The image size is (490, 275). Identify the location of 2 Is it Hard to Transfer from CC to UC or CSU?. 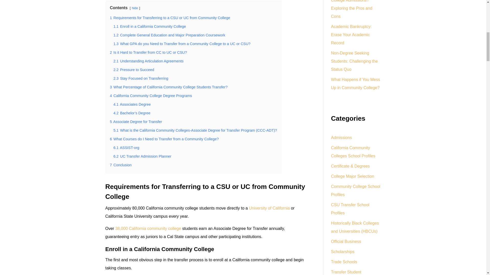
(148, 52).